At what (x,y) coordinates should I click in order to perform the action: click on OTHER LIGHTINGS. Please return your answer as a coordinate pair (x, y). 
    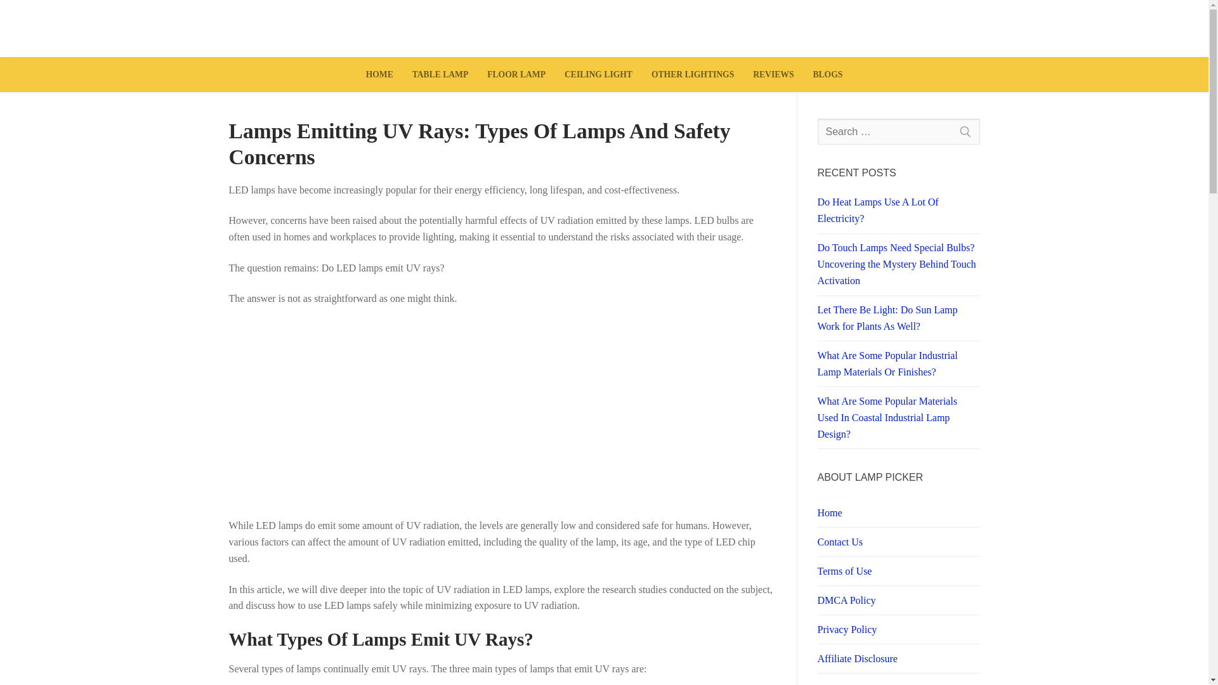
    Looking at the image, I should click on (692, 75).